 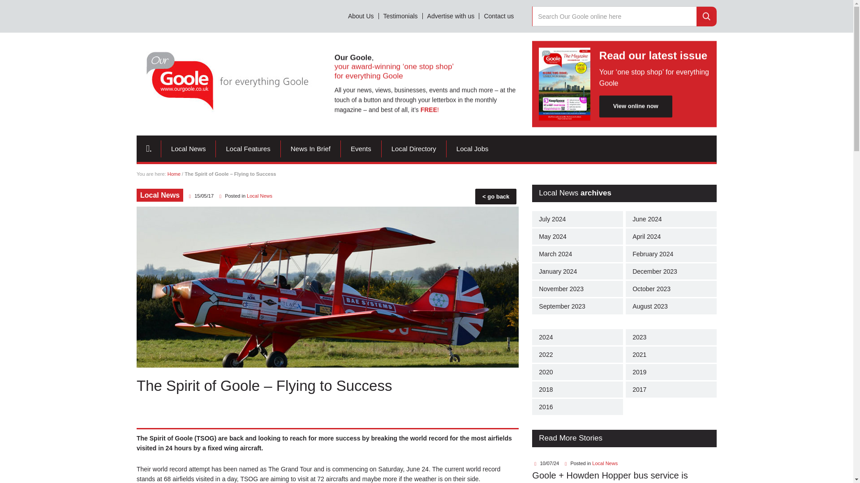 What do you see at coordinates (248, 149) in the screenshot?
I see `Local Features` at bounding box center [248, 149].